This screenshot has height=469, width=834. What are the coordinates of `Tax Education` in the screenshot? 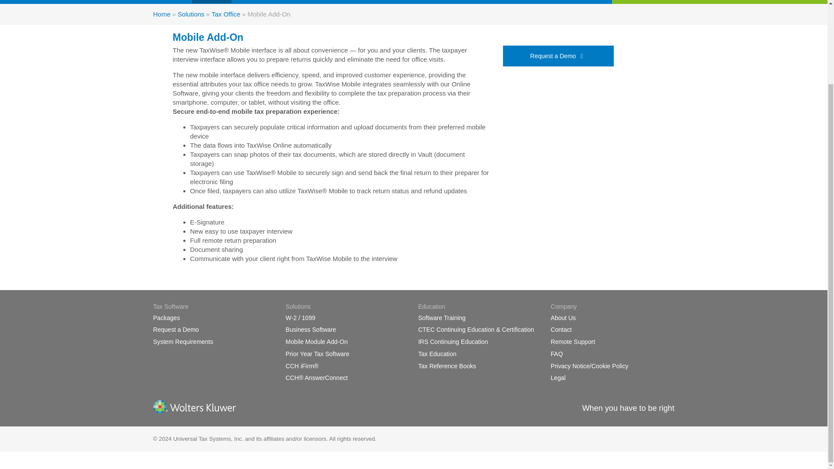 It's located at (437, 353).